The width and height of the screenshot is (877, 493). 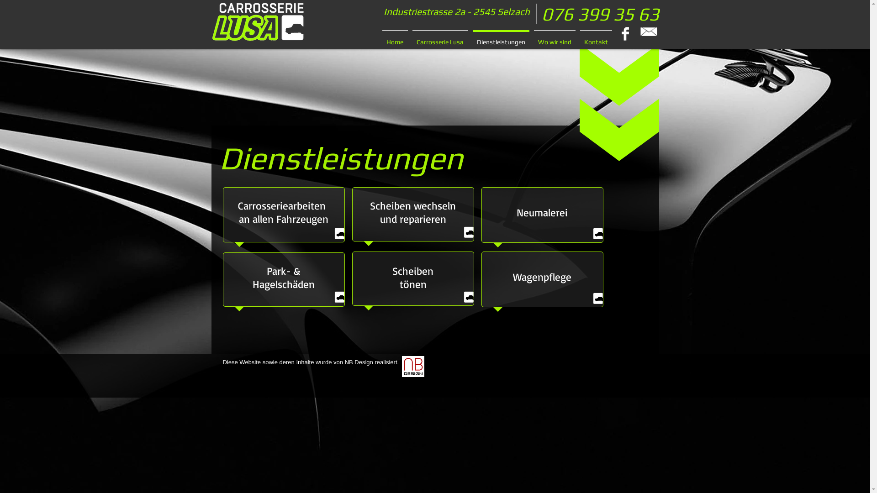 What do you see at coordinates (413, 213) in the screenshot?
I see `Scheiben wechseln und reparieren` at bounding box center [413, 213].